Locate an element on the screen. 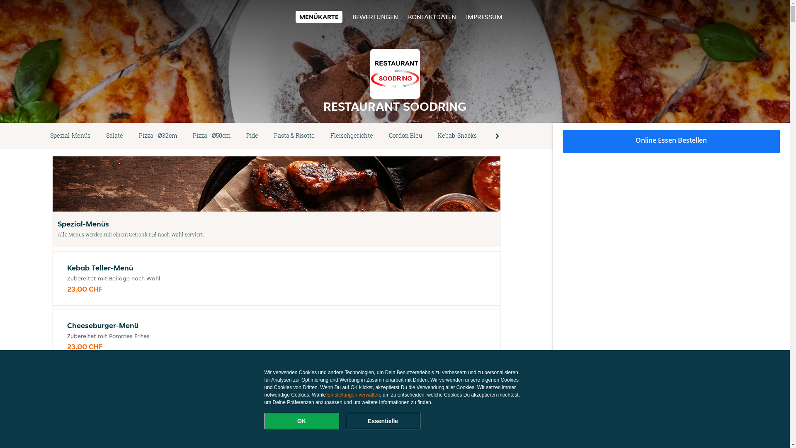 The image size is (796, 448). Kebab-Snacks is located at coordinates (457, 136).